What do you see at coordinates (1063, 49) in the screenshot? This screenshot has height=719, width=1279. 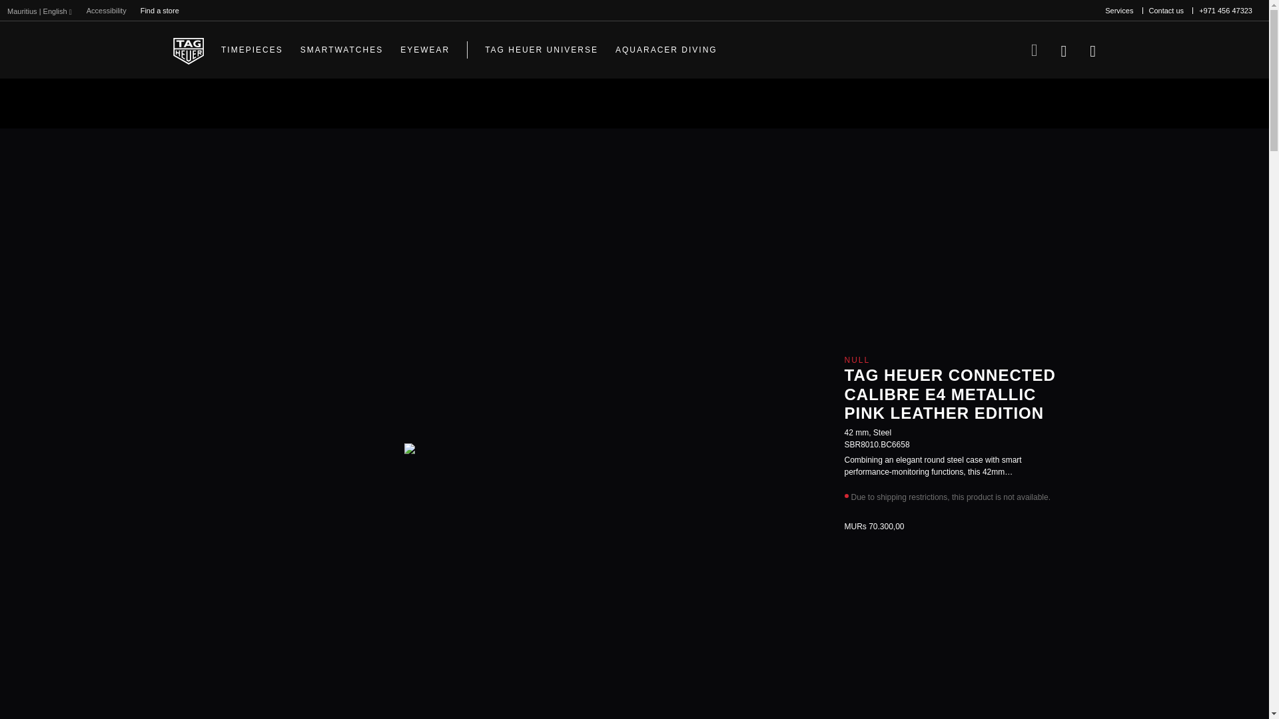 I see `My TAG Heuer account` at bounding box center [1063, 49].